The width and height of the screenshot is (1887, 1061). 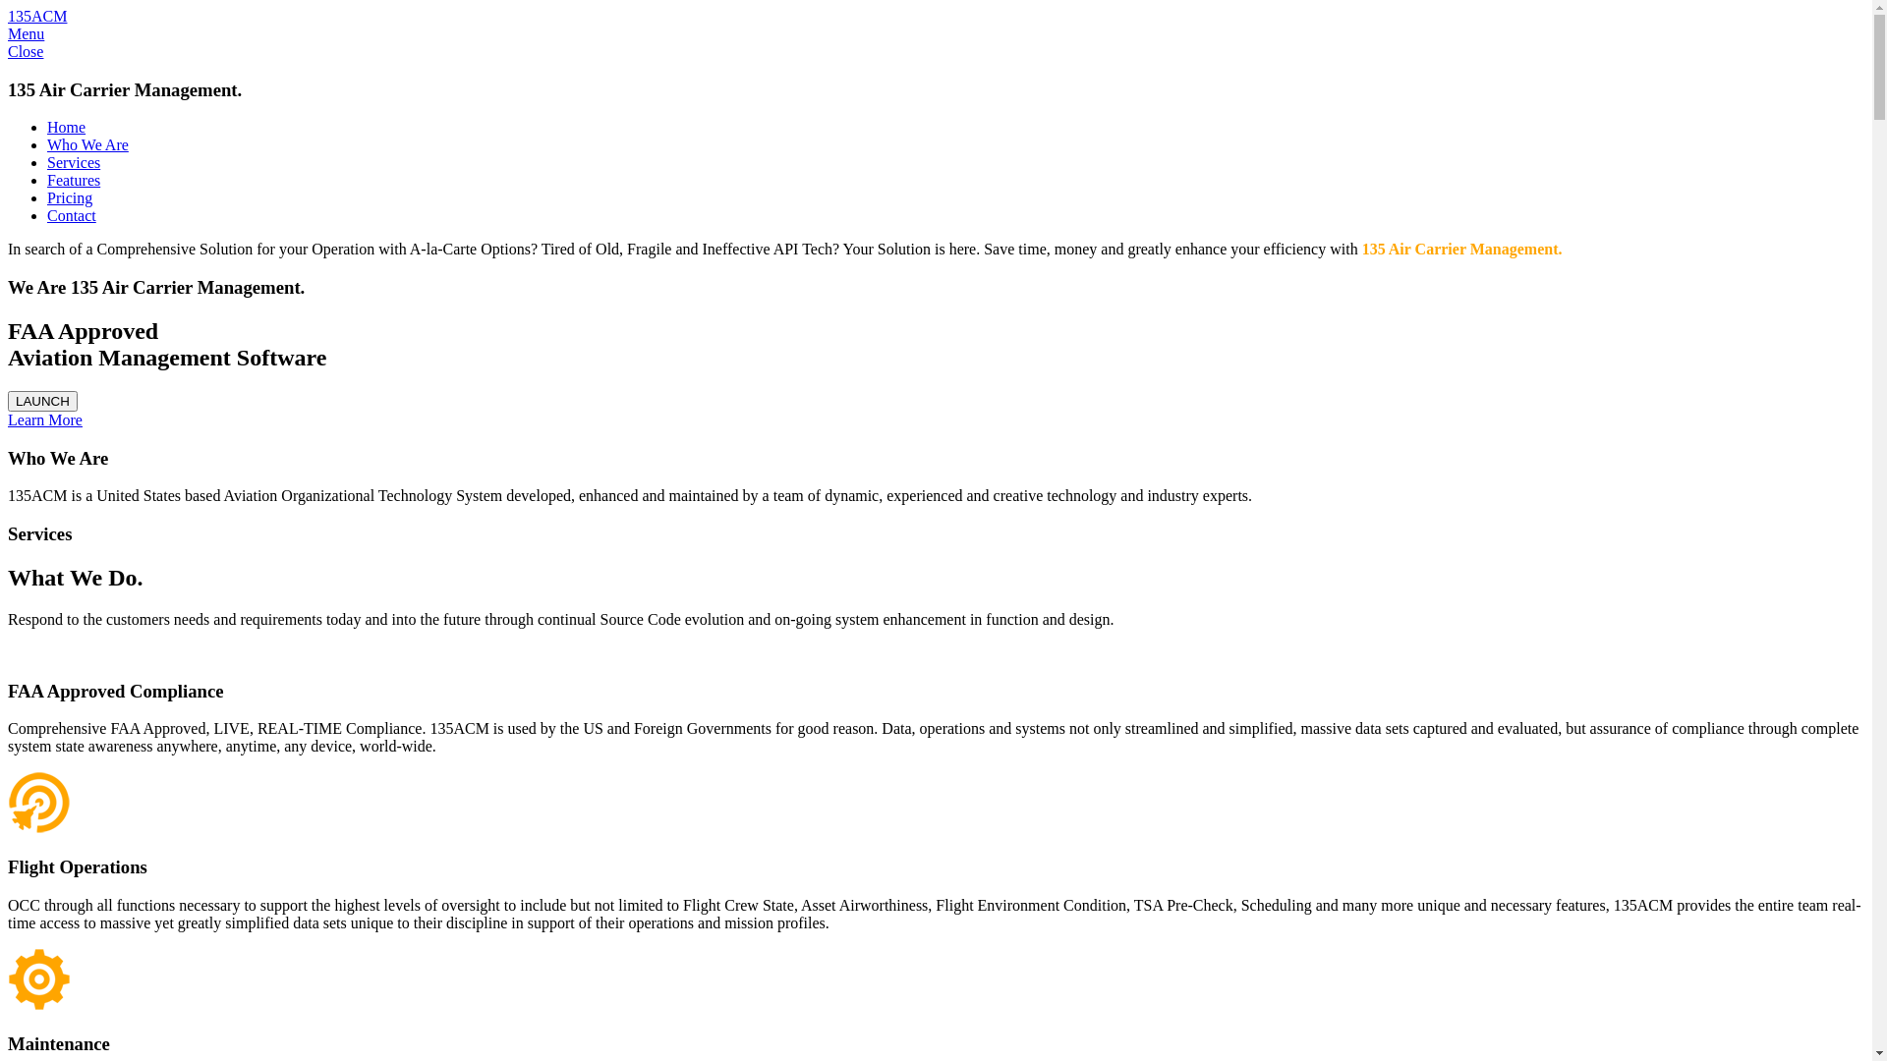 What do you see at coordinates (74, 181) in the screenshot?
I see `Features` at bounding box center [74, 181].